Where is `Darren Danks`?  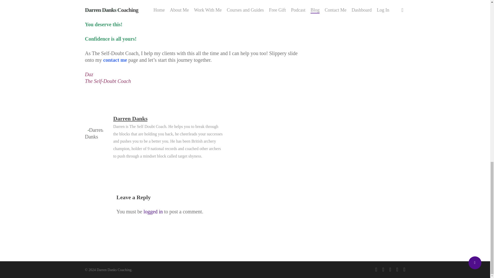 Darren Danks is located at coordinates (130, 118).